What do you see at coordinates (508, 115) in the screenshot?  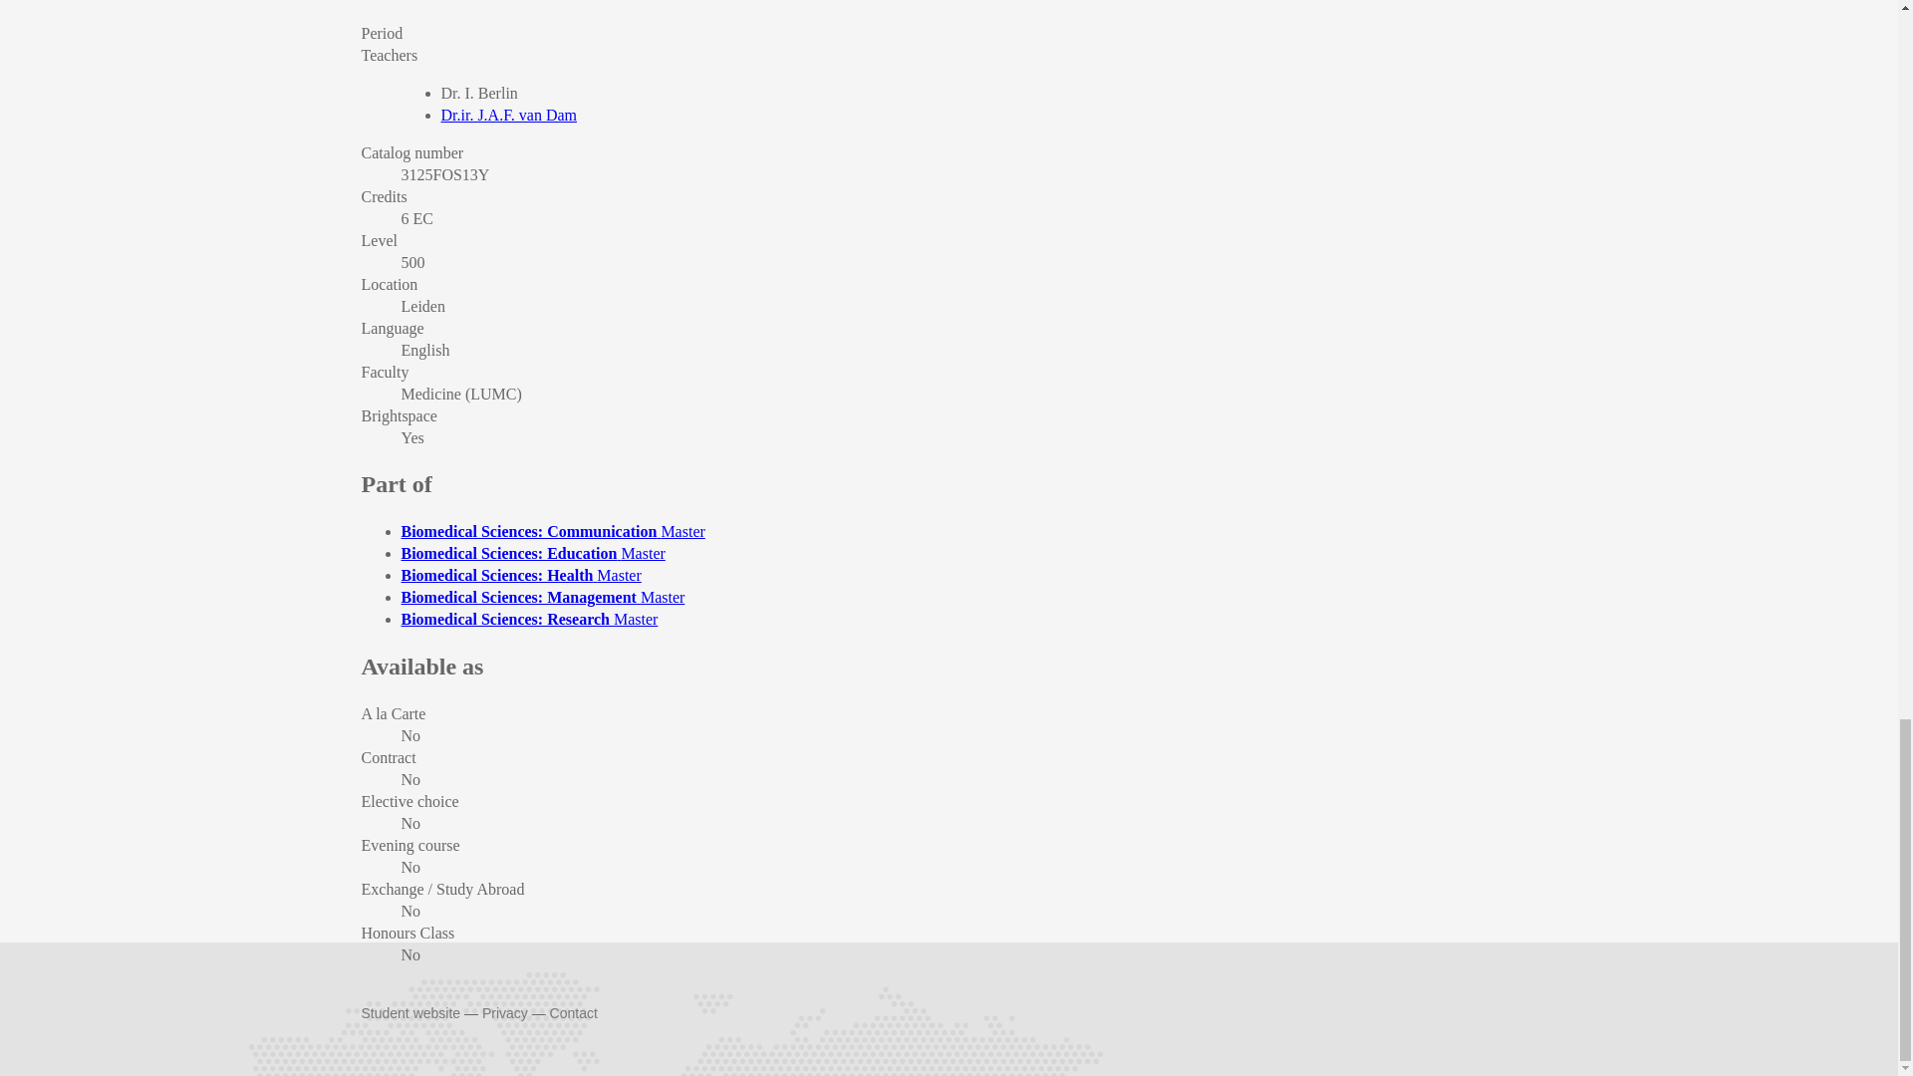 I see `Dr.ir. J.A.F. van Dam` at bounding box center [508, 115].